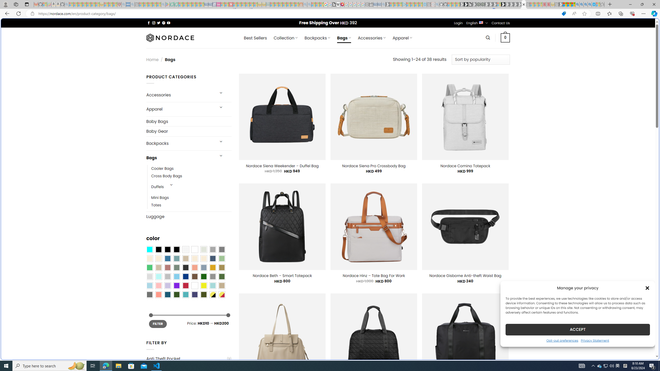  Describe the element at coordinates (156, 205) in the screenshot. I see `Totes` at that location.